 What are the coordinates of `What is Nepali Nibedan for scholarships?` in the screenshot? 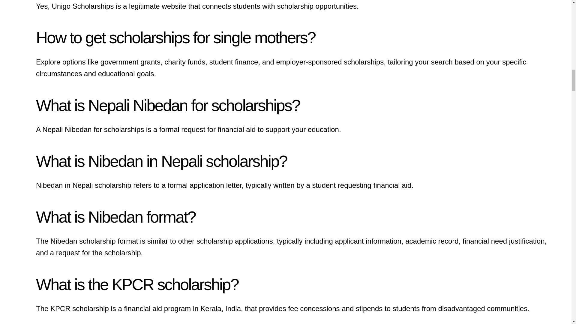 It's located at (167, 105).